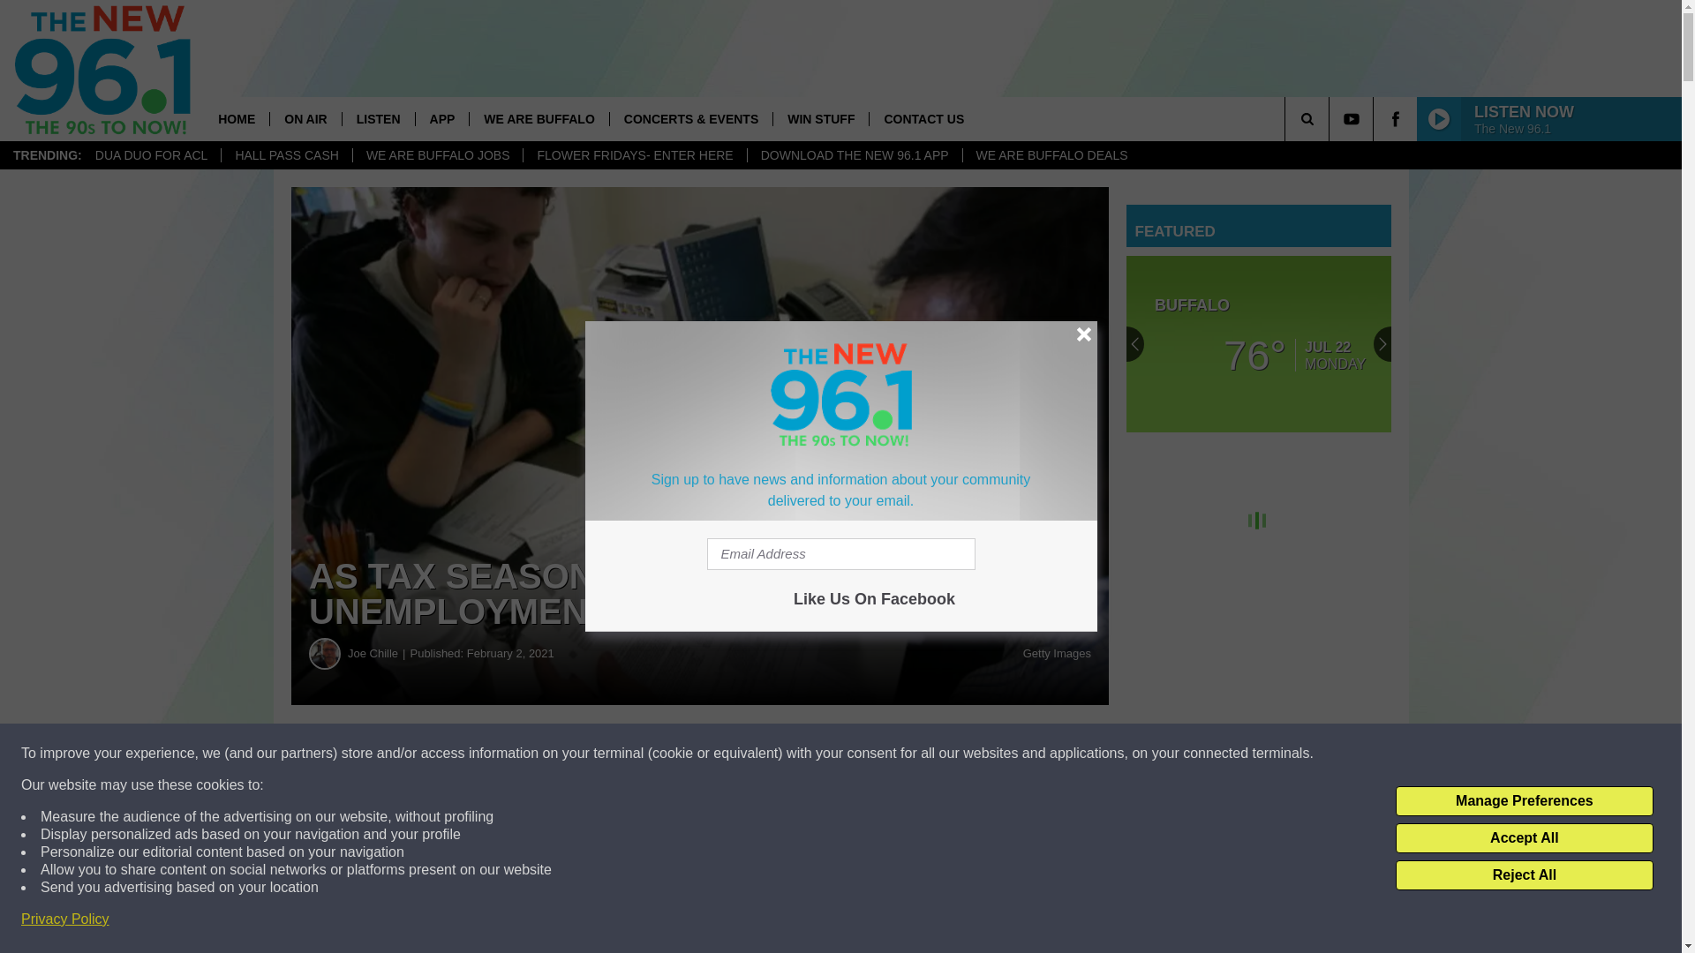 Image resolution: width=1695 pixels, height=953 pixels. Describe the element at coordinates (634, 155) in the screenshot. I see `FLOWER FRIDAYS- ENTER HERE` at that location.